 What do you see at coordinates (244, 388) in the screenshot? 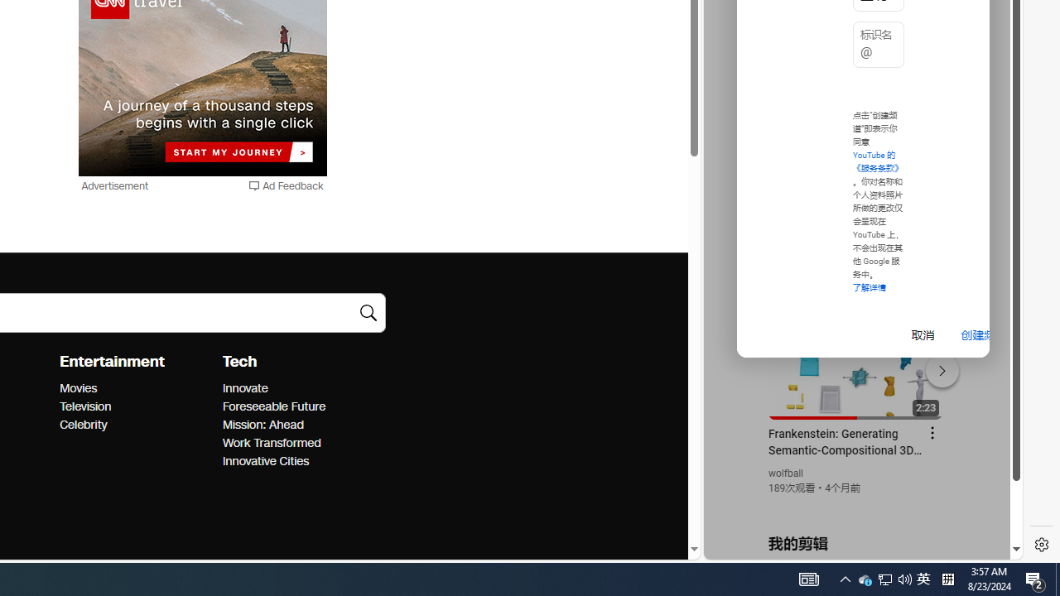
I see `Tech Innovate` at bounding box center [244, 388].